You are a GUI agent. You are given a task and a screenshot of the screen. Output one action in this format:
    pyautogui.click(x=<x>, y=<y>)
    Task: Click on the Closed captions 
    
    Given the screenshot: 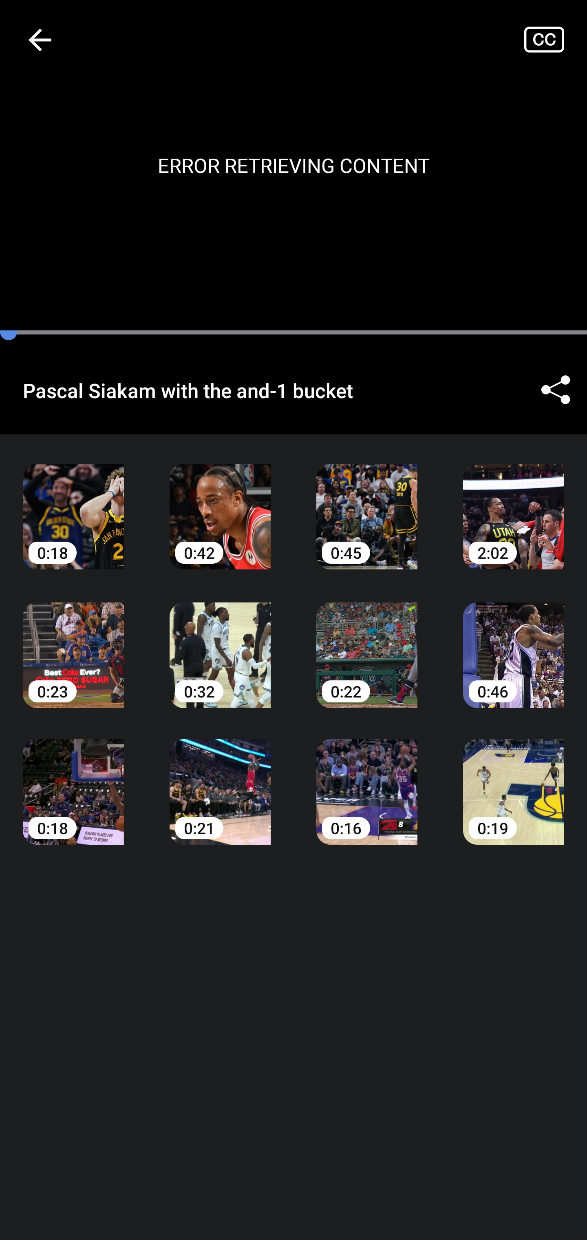 What is the action you would take?
    pyautogui.click(x=555, y=39)
    